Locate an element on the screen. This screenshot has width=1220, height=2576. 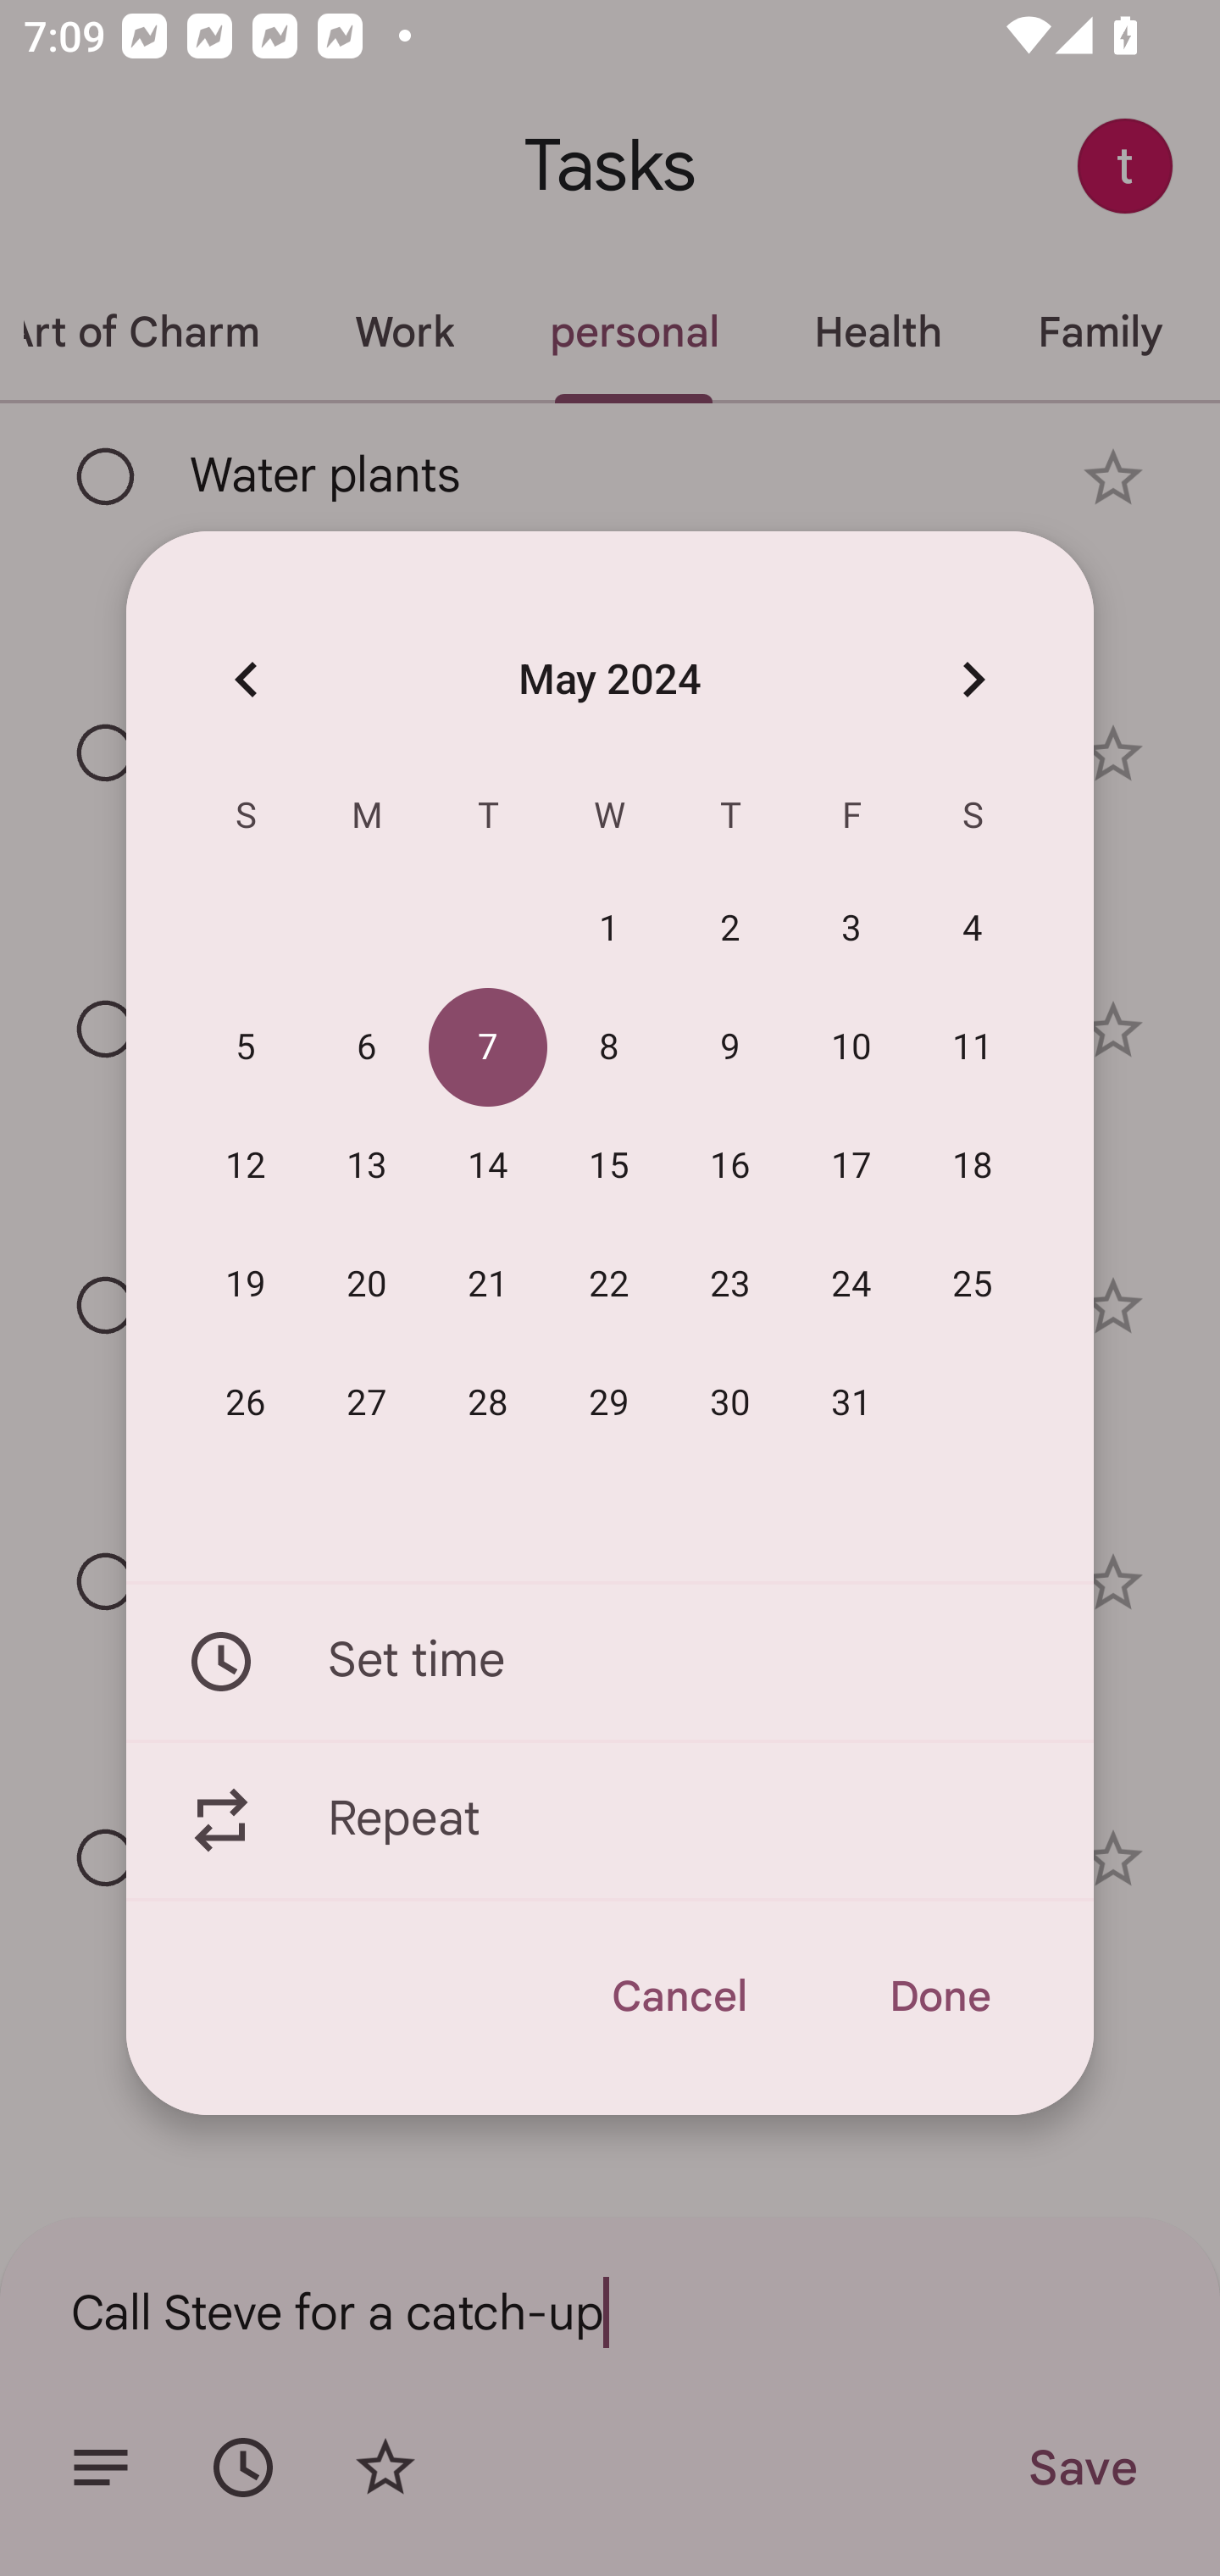
28 28 May 2024 is located at coordinates (488, 1403).